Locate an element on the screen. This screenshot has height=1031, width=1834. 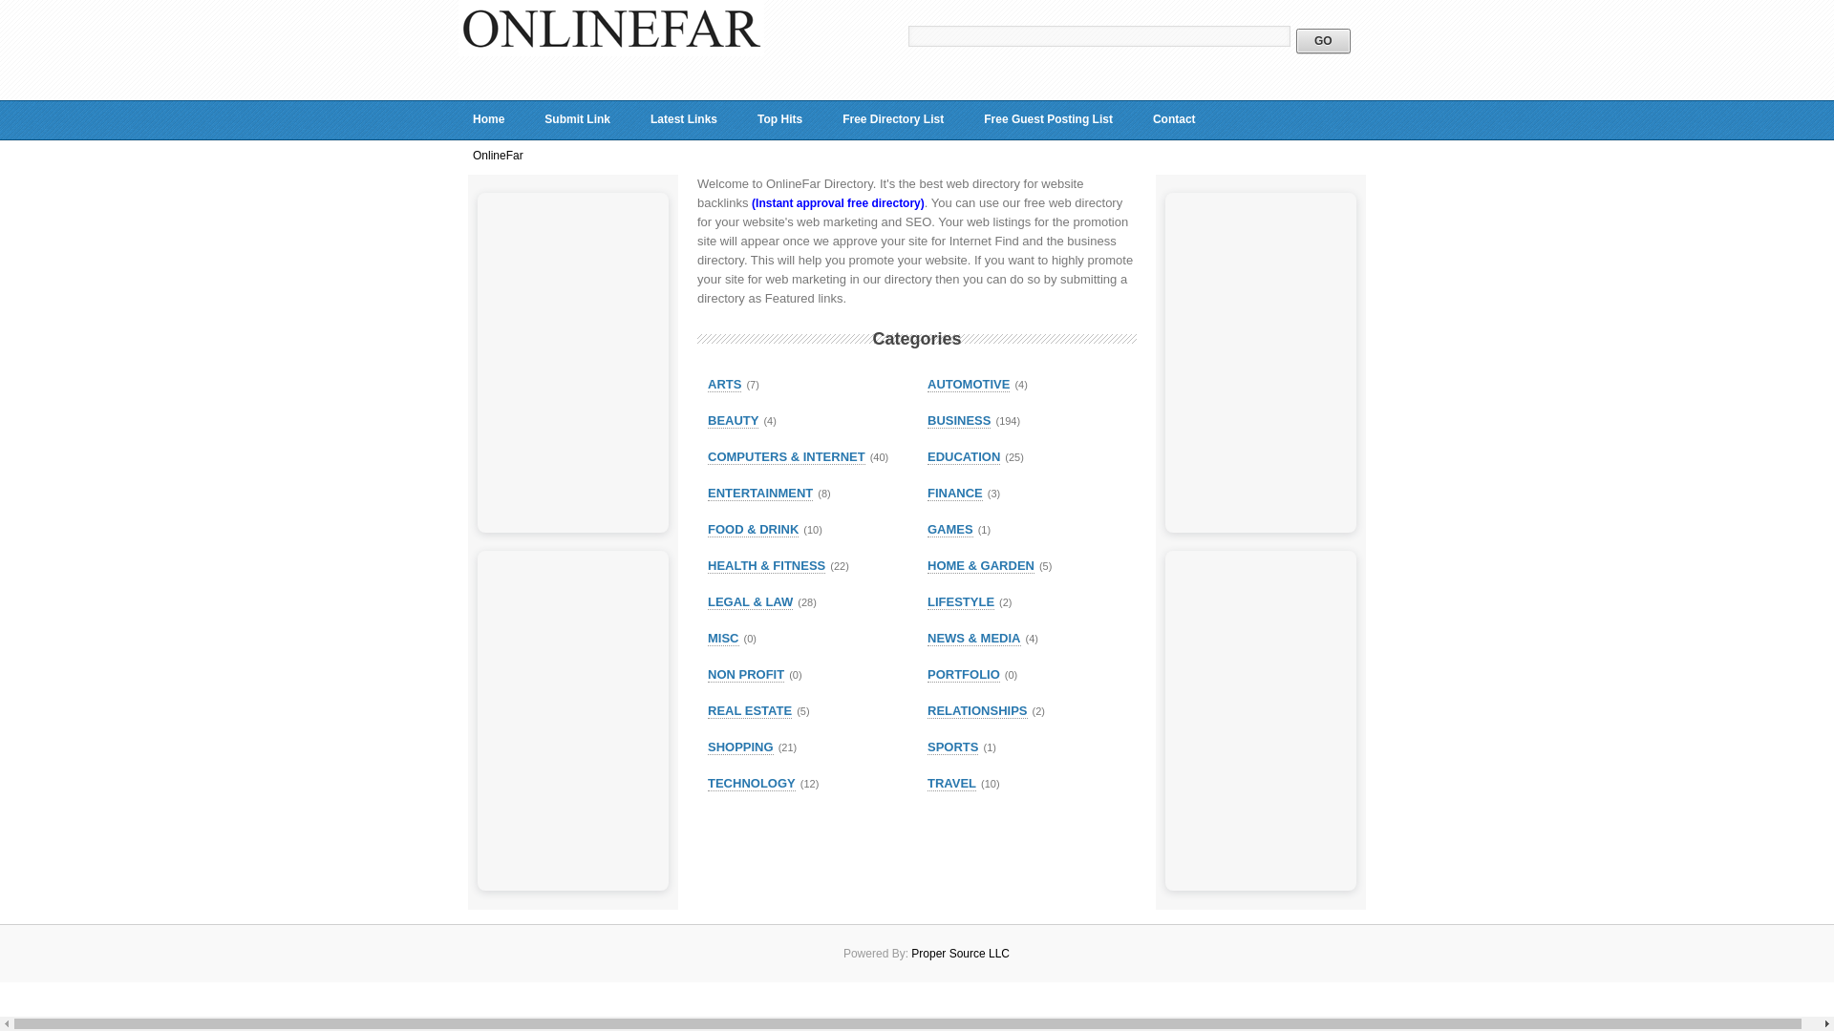
Top Hits is located at coordinates (779, 119).